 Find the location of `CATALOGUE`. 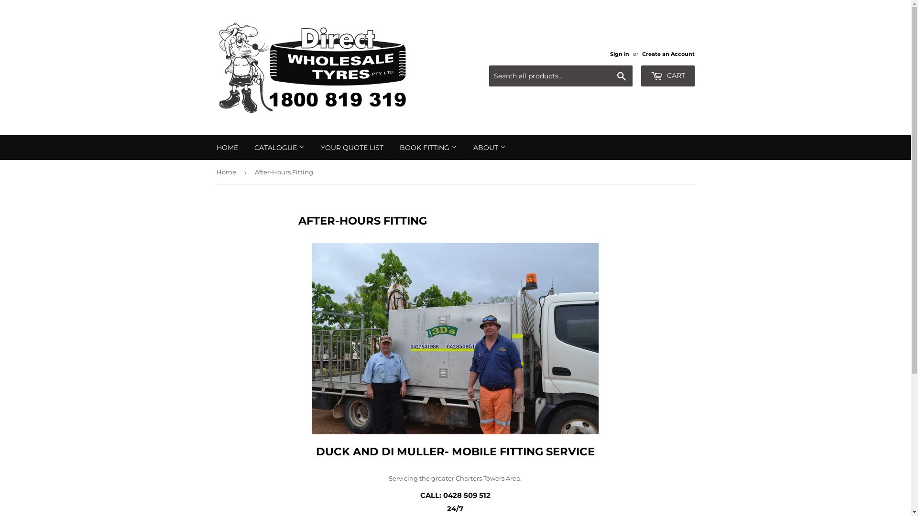

CATALOGUE is located at coordinates (279, 148).